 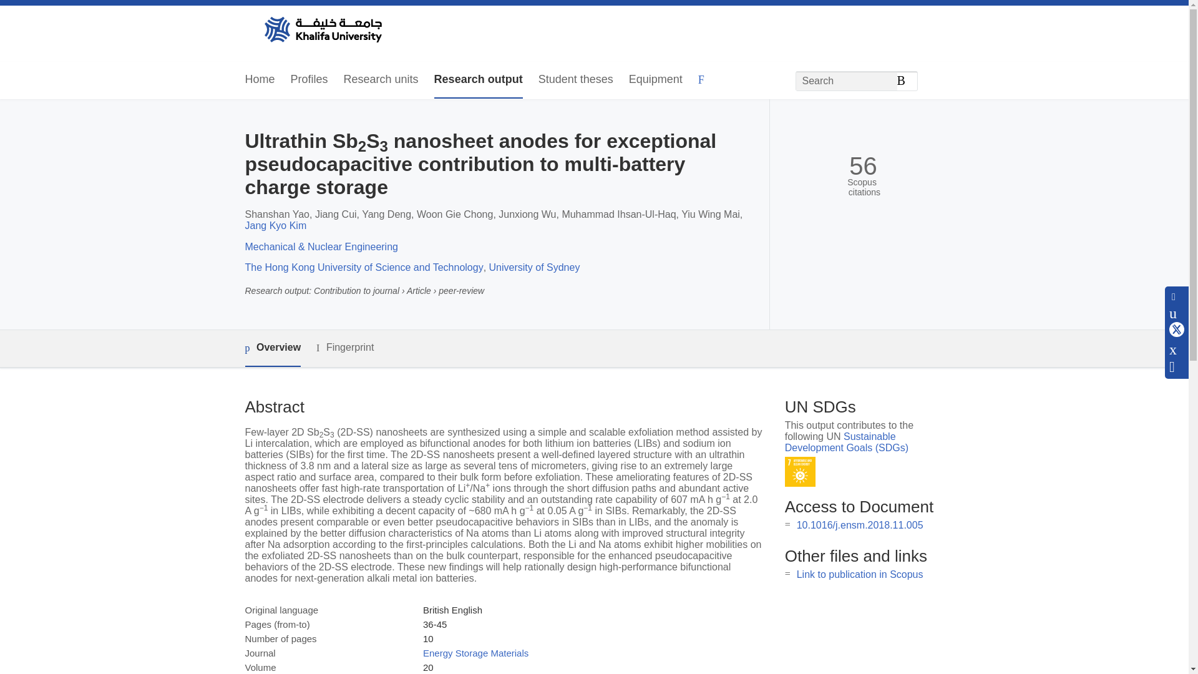 What do you see at coordinates (800, 472) in the screenshot?
I see `SDG 7 - Affordable and Clean Energy` at bounding box center [800, 472].